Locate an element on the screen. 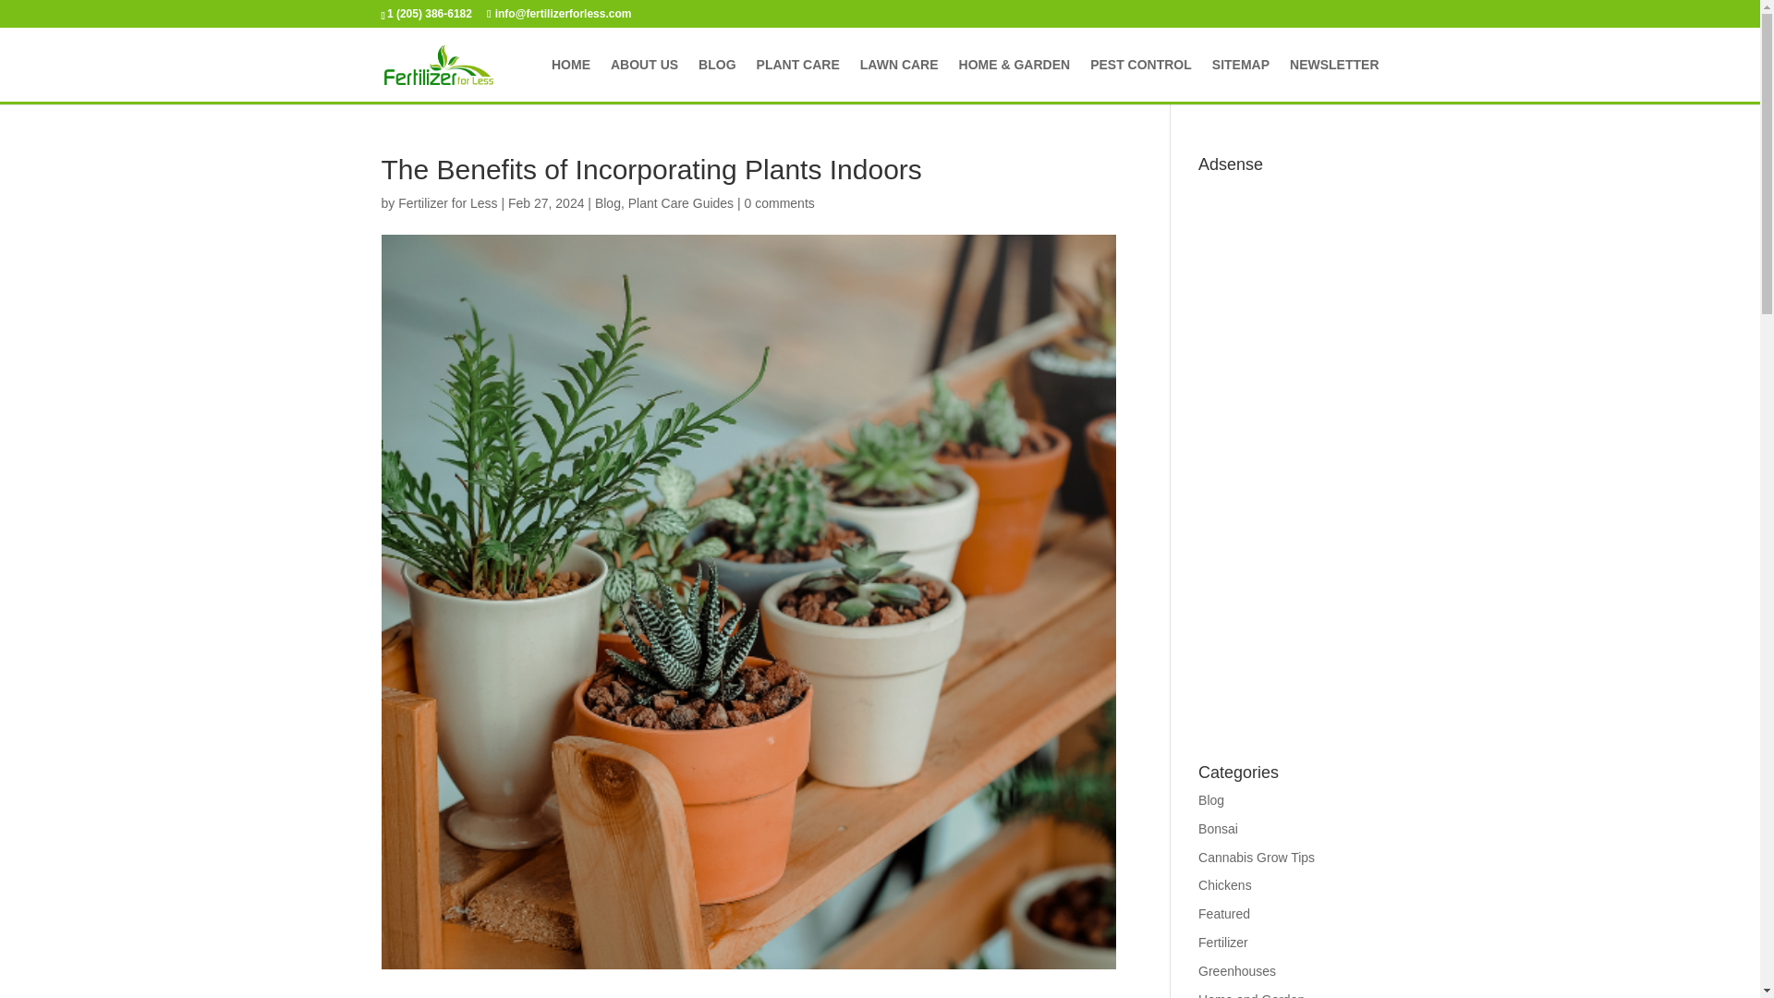 This screenshot has height=998, width=1774. Posts by Fertilizer for Less is located at coordinates (447, 202).